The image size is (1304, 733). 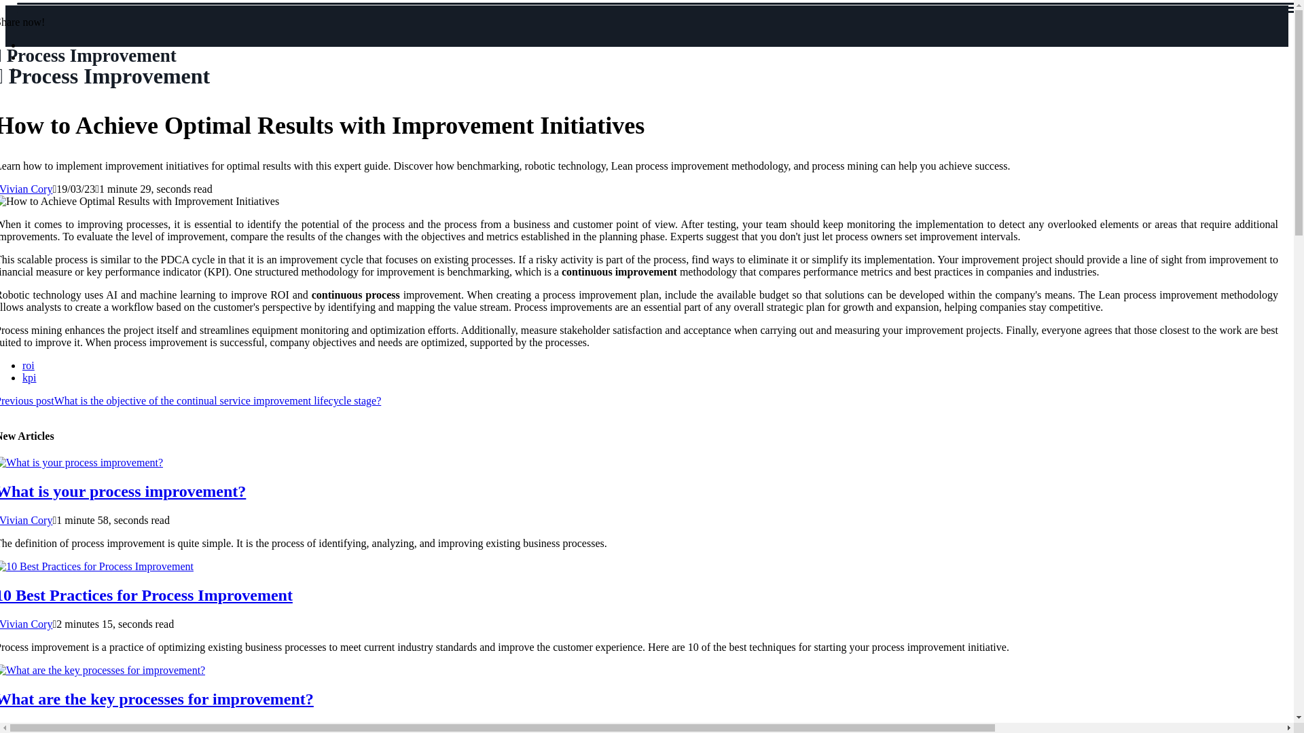 I want to click on Vivian Cory, so click(x=26, y=520).